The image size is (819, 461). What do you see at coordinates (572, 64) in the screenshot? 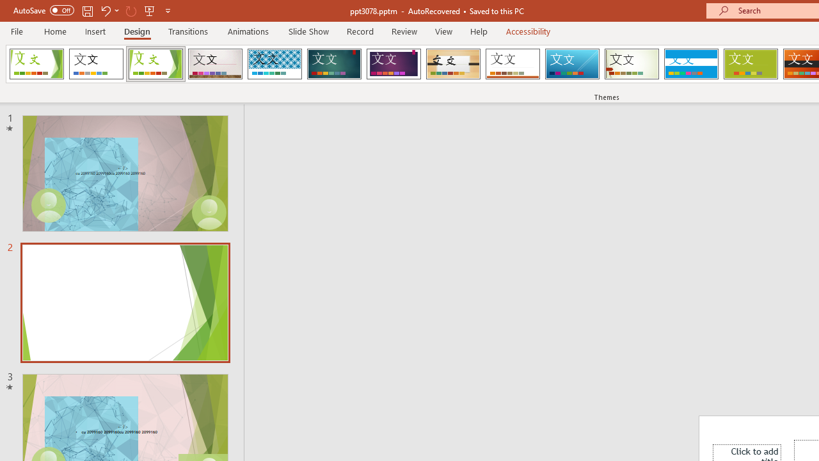
I see `Slice` at bounding box center [572, 64].